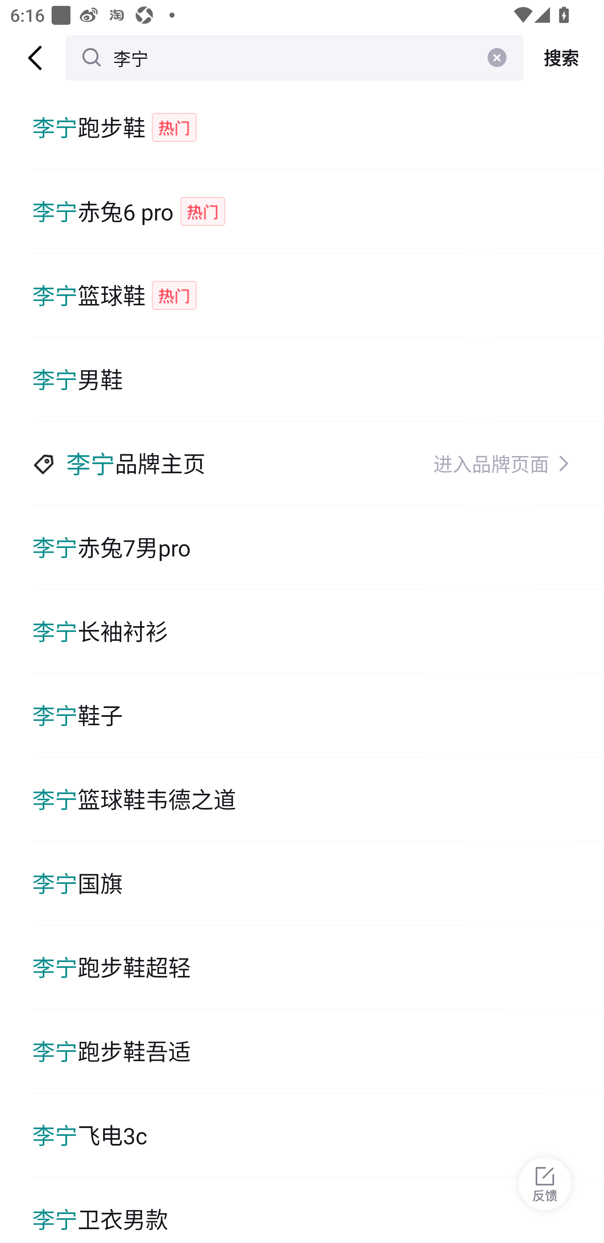  I want to click on 李宁 品牌主页 进入品牌页面 , so click(318, 464).